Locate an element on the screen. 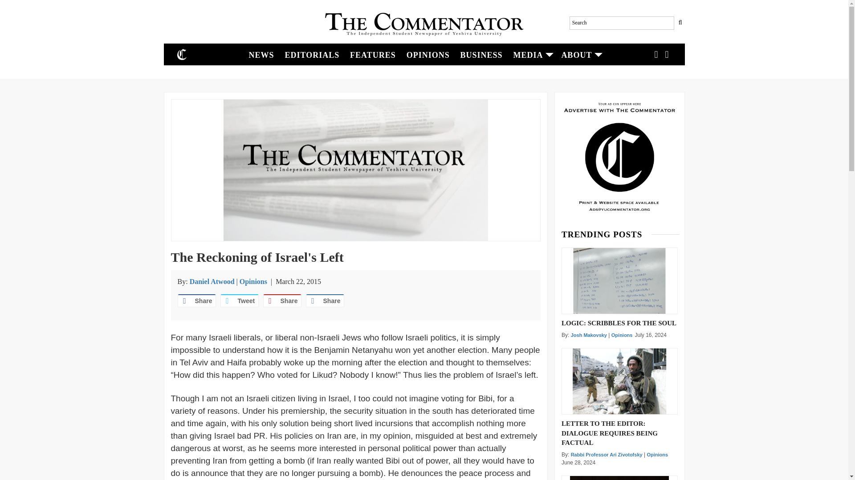 This screenshot has width=855, height=480. Tweet is located at coordinates (239, 301).